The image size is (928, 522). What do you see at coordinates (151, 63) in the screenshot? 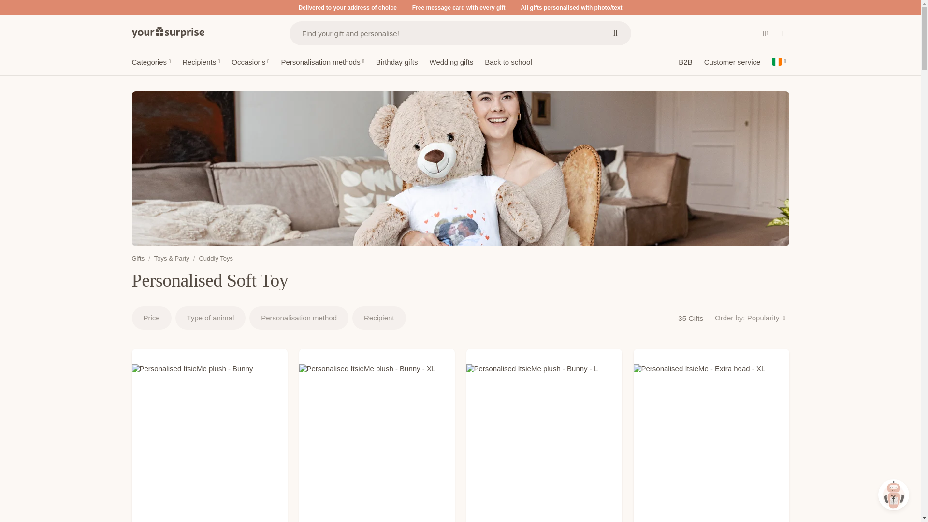
I see `Categories` at bounding box center [151, 63].